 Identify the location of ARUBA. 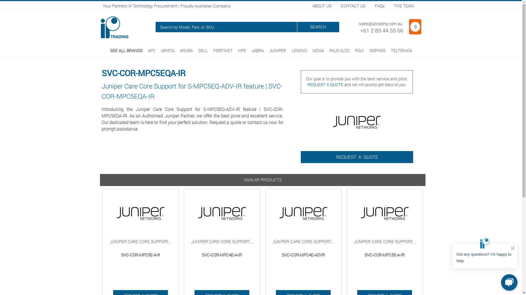
(186, 50).